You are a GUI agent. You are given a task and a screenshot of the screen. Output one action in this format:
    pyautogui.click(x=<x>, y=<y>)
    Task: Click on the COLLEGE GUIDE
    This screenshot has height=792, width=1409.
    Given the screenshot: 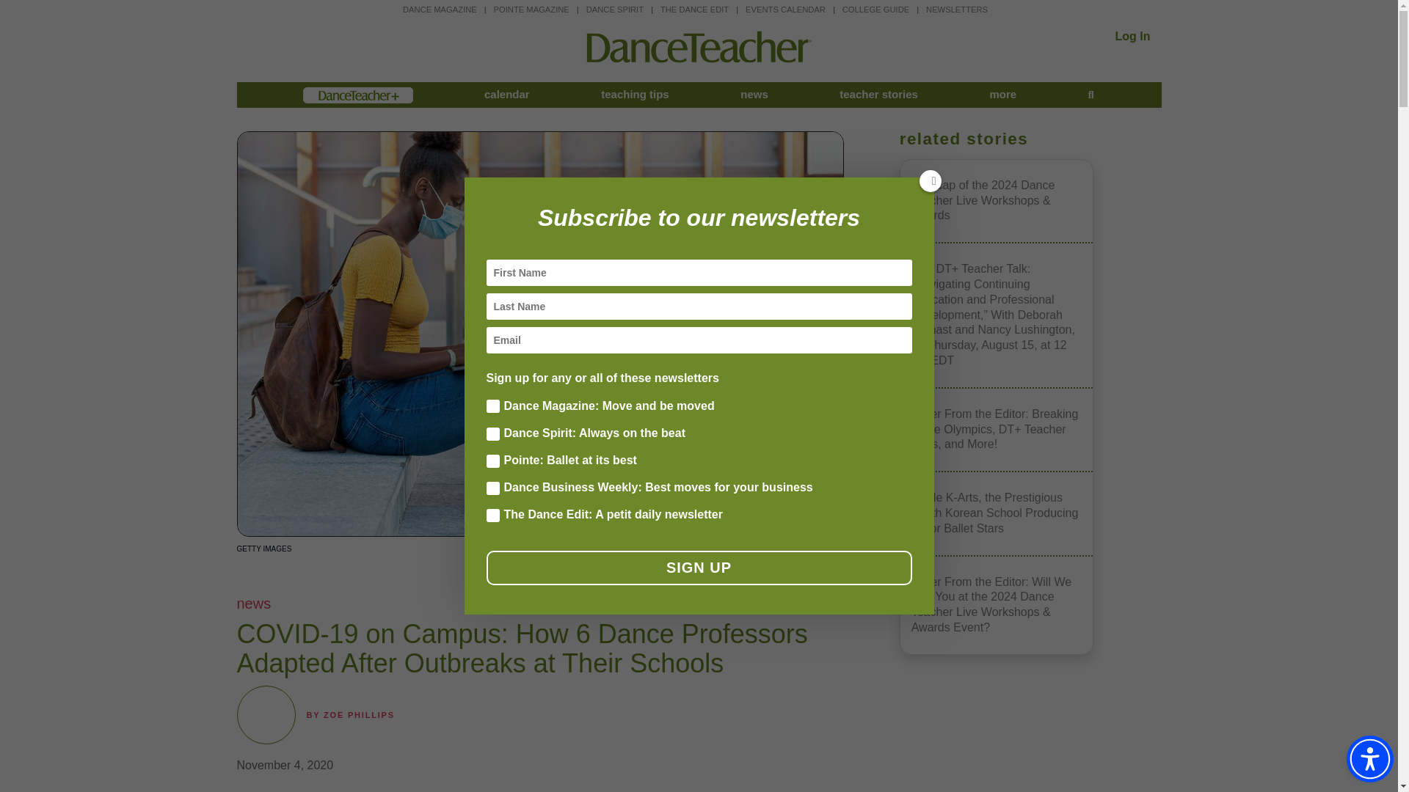 What is the action you would take?
    pyautogui.click(x=875, y=9)
    